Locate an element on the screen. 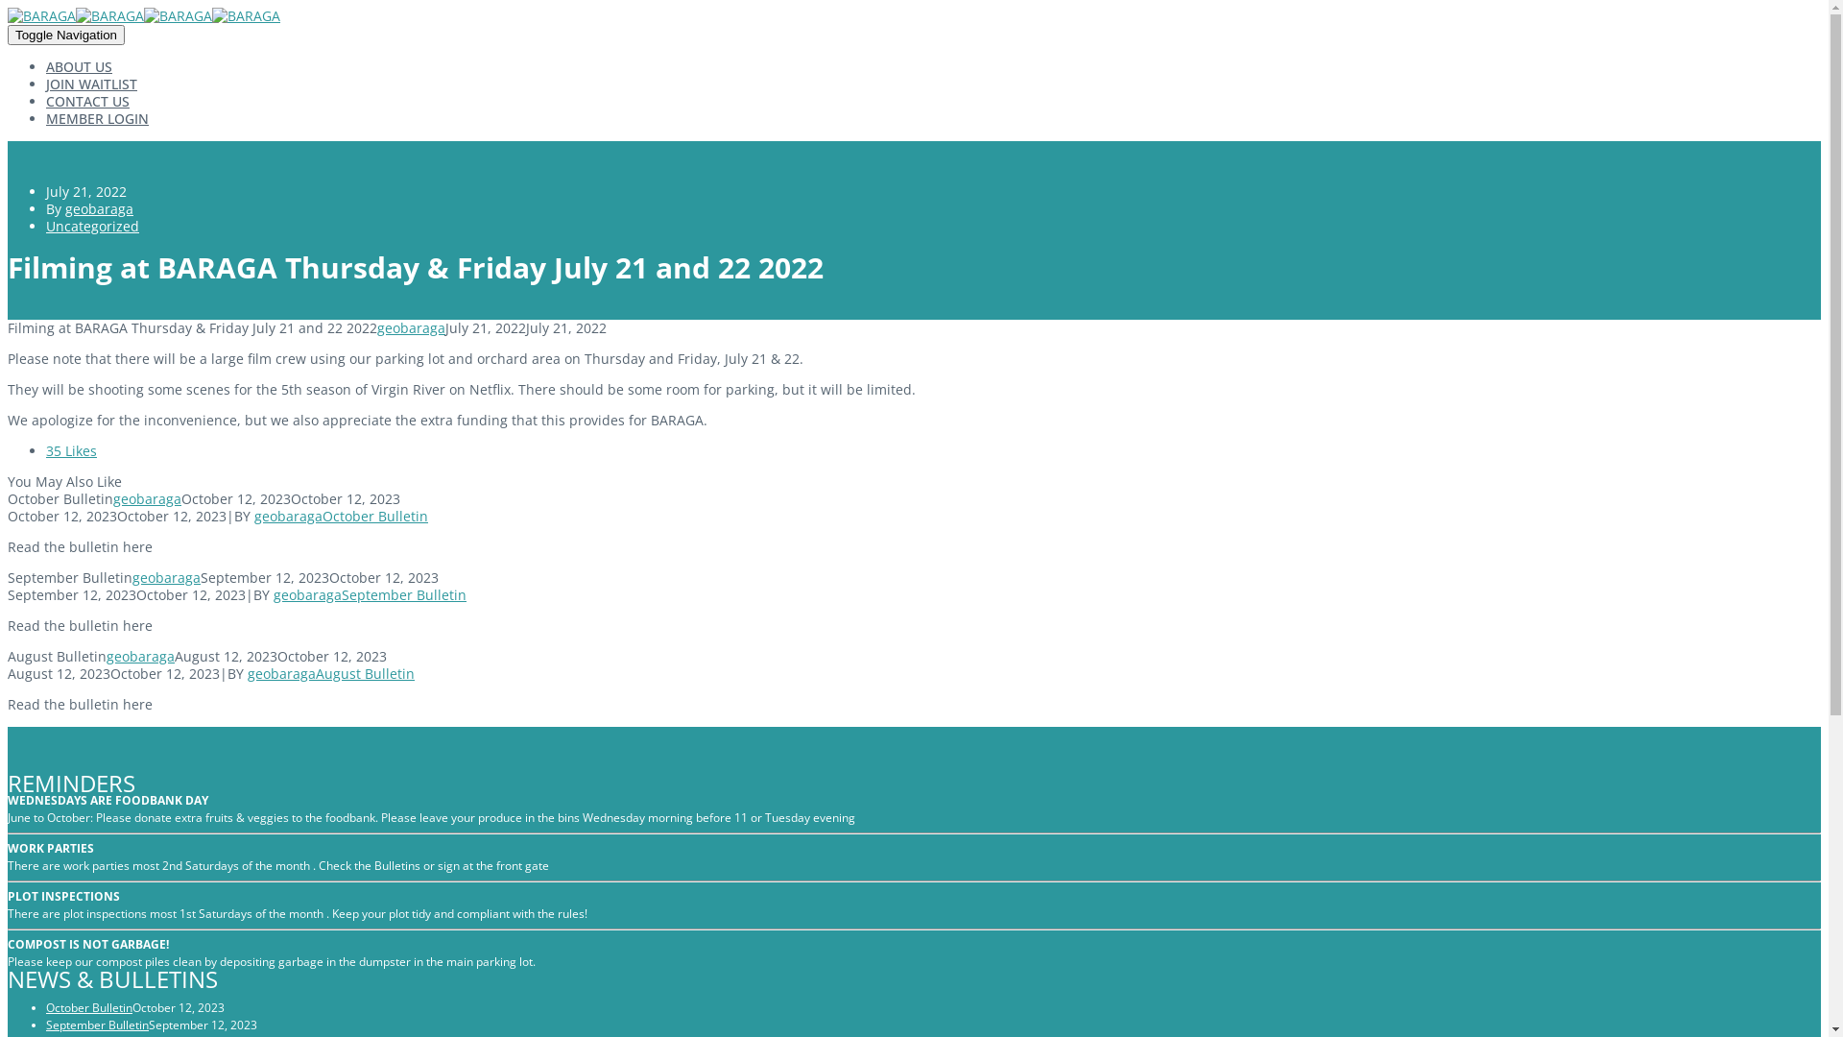 The width and height of the screenshot is (1843, 1037). ABOUT US is located at coordinates (79, 67).